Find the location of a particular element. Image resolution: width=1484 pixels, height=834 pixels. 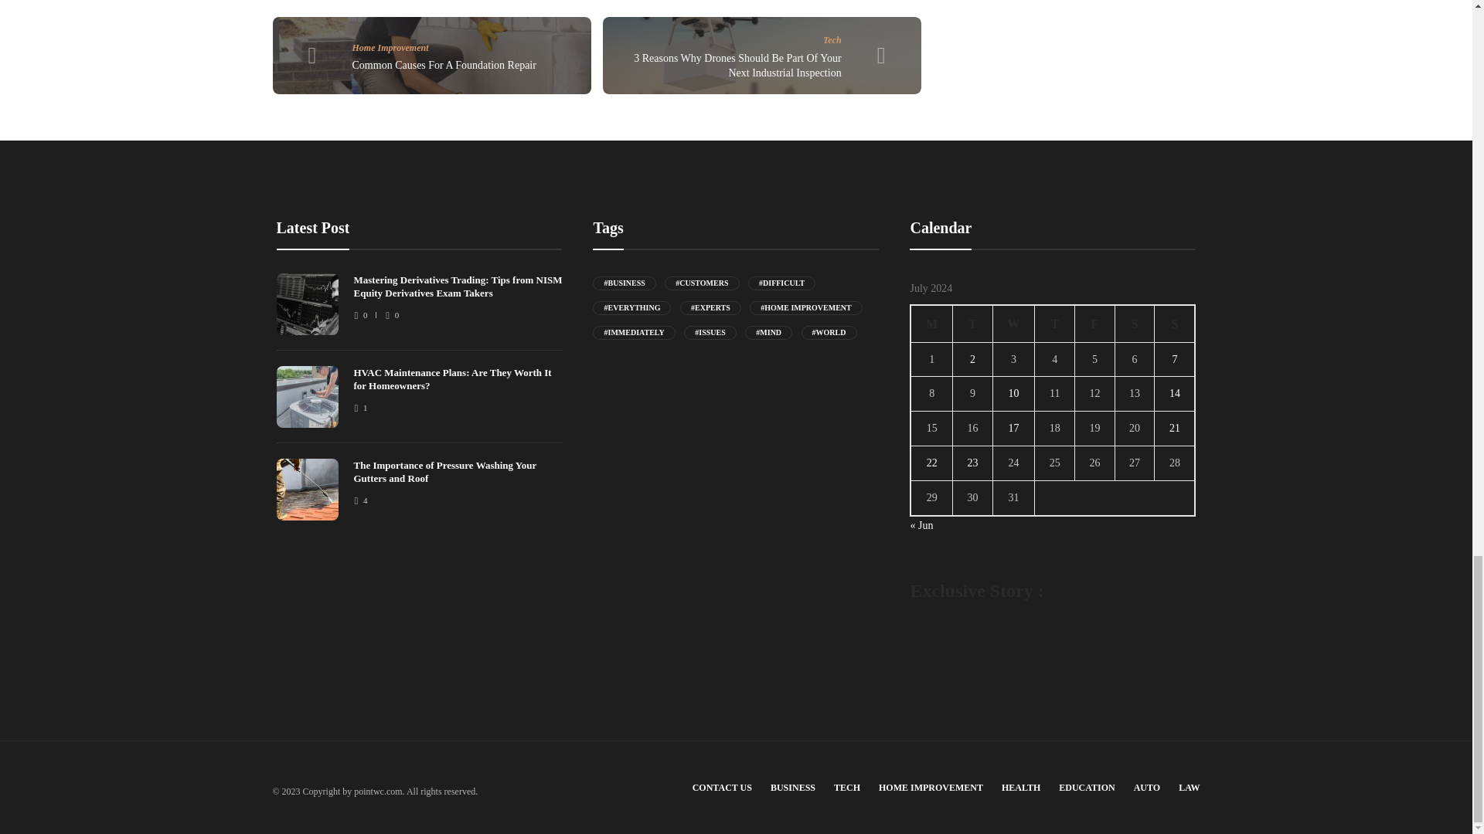

Saturday is located at coordinates (1134, 323).